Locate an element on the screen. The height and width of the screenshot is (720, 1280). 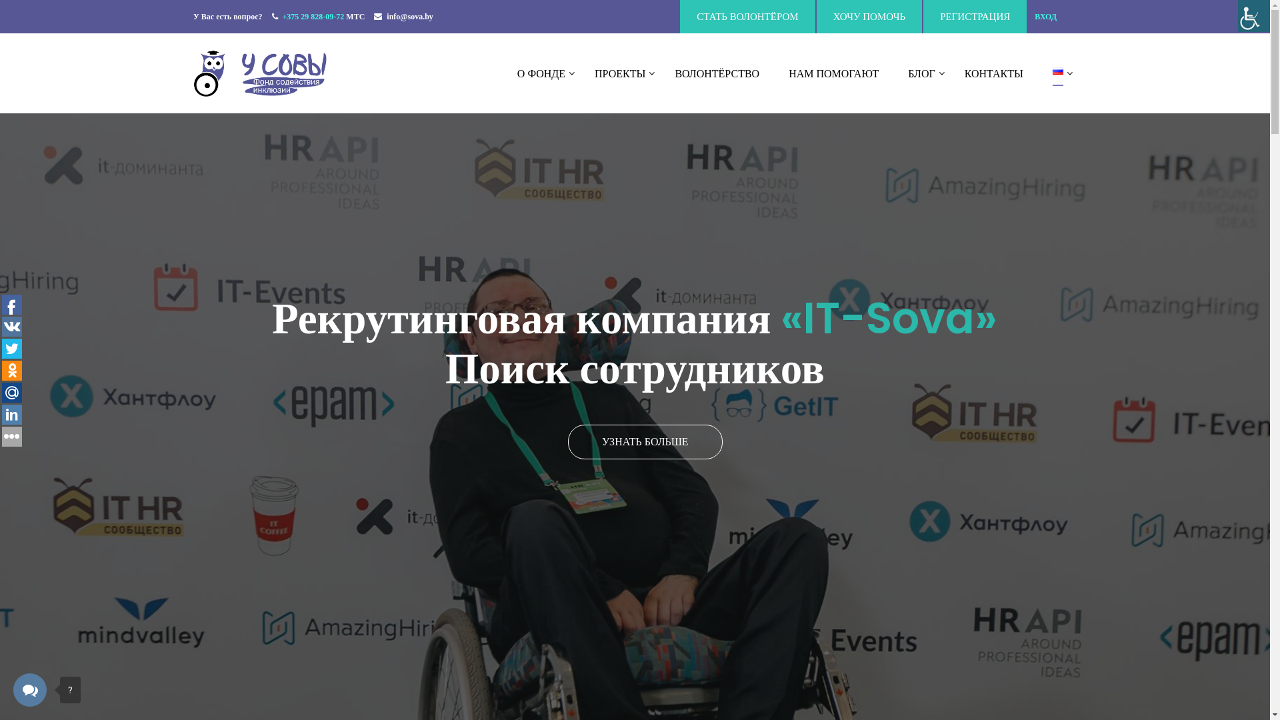
Sign up is located at coordinates (779, 381).